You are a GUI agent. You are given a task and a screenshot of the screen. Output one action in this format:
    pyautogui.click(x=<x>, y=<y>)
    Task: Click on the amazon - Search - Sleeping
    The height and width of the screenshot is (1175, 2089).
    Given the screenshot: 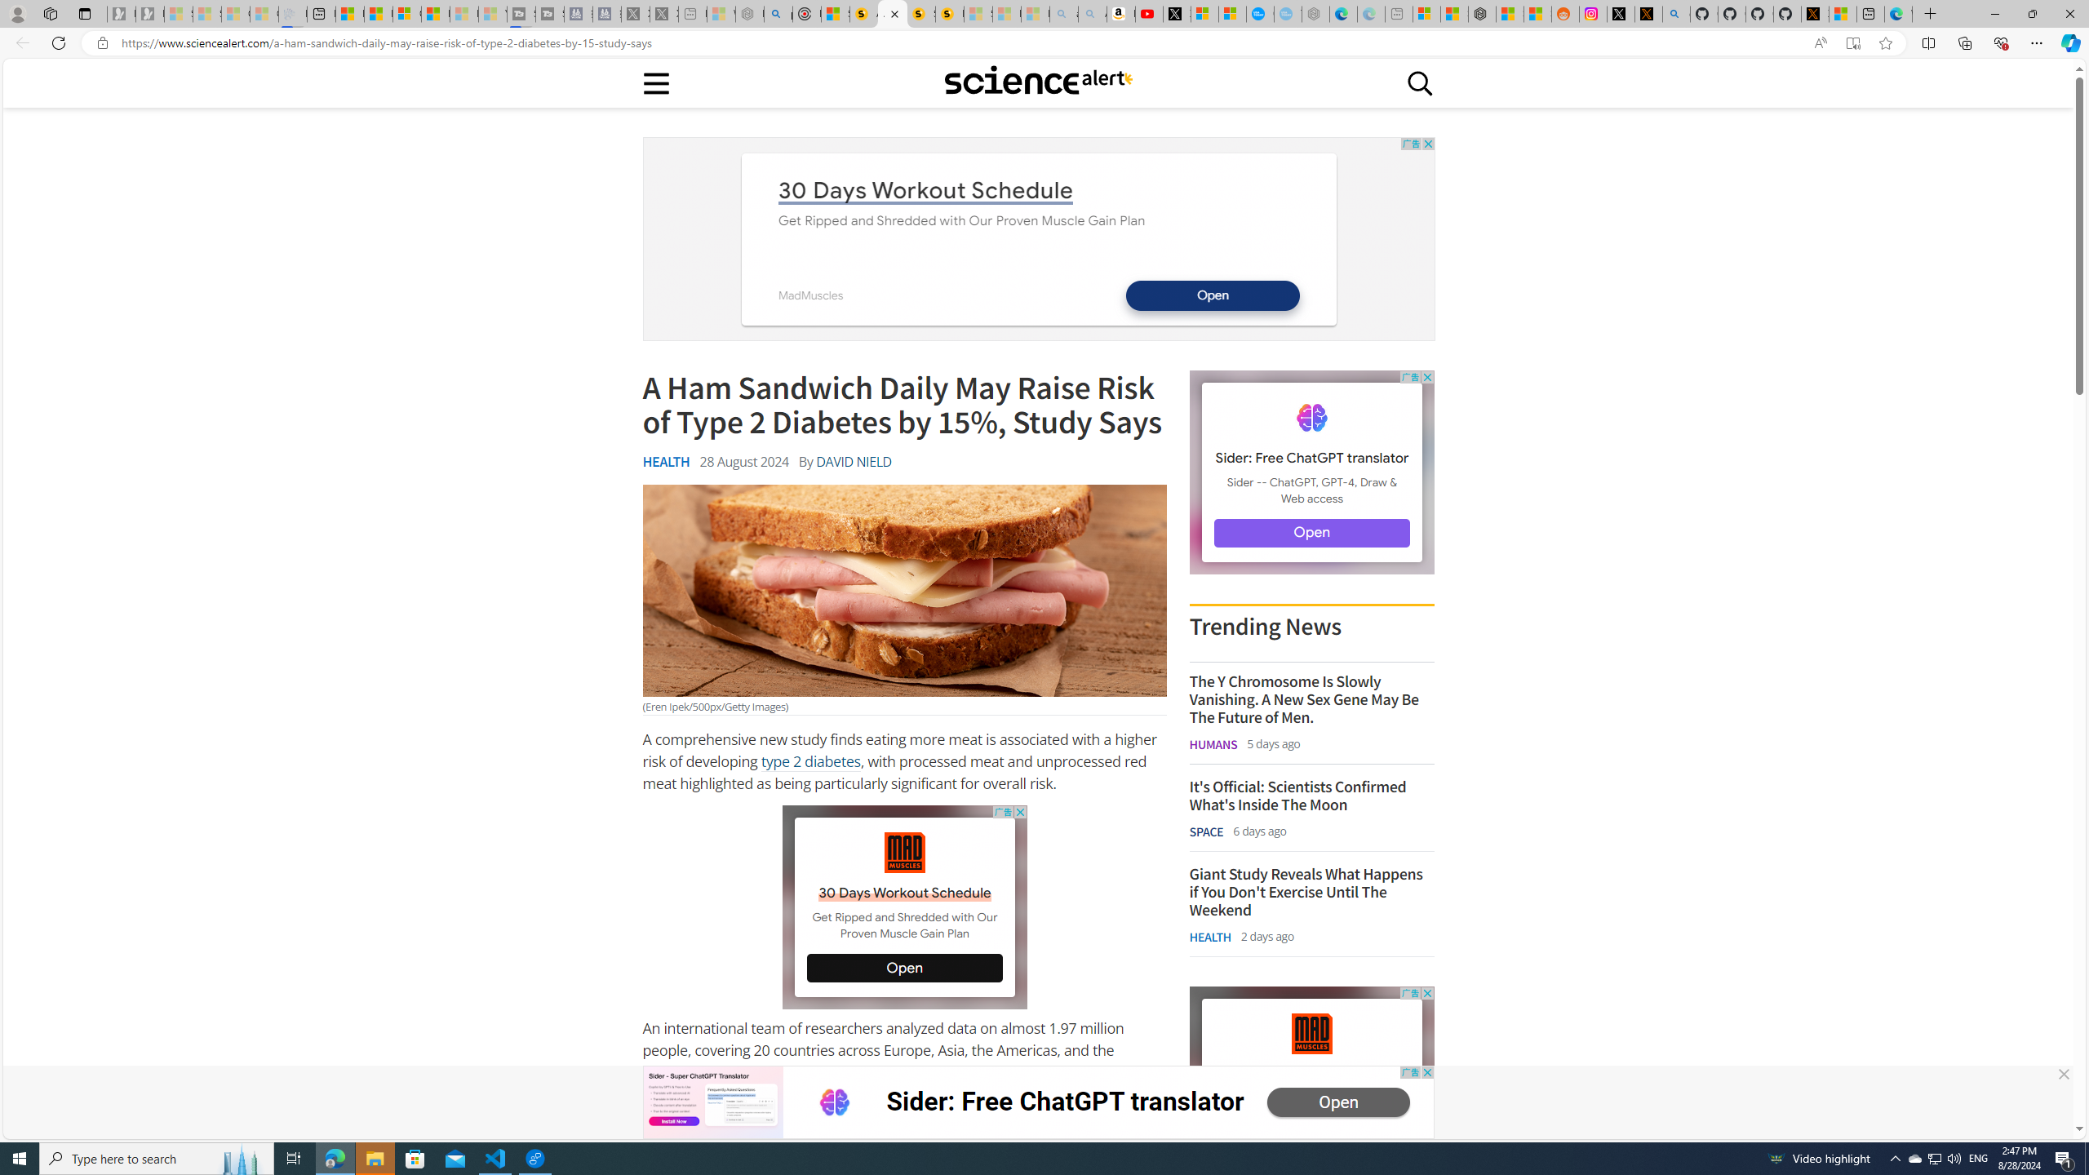 What is the action you would take?
    pyautogui.click(x=1064, y=14)
    